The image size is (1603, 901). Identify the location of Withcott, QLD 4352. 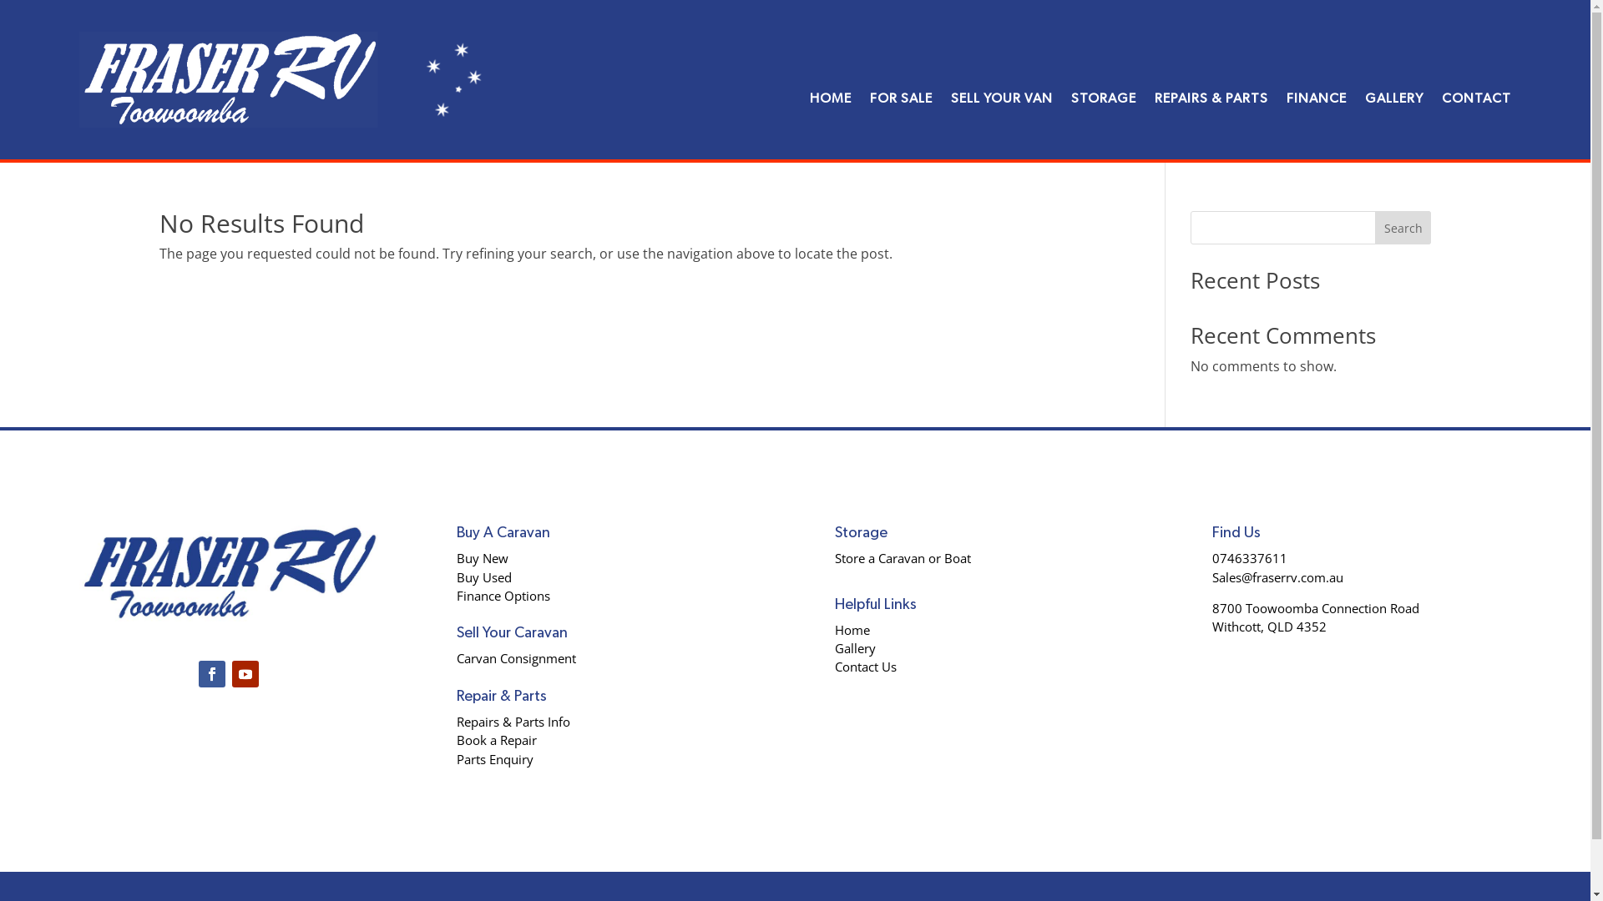
(1269, 627).